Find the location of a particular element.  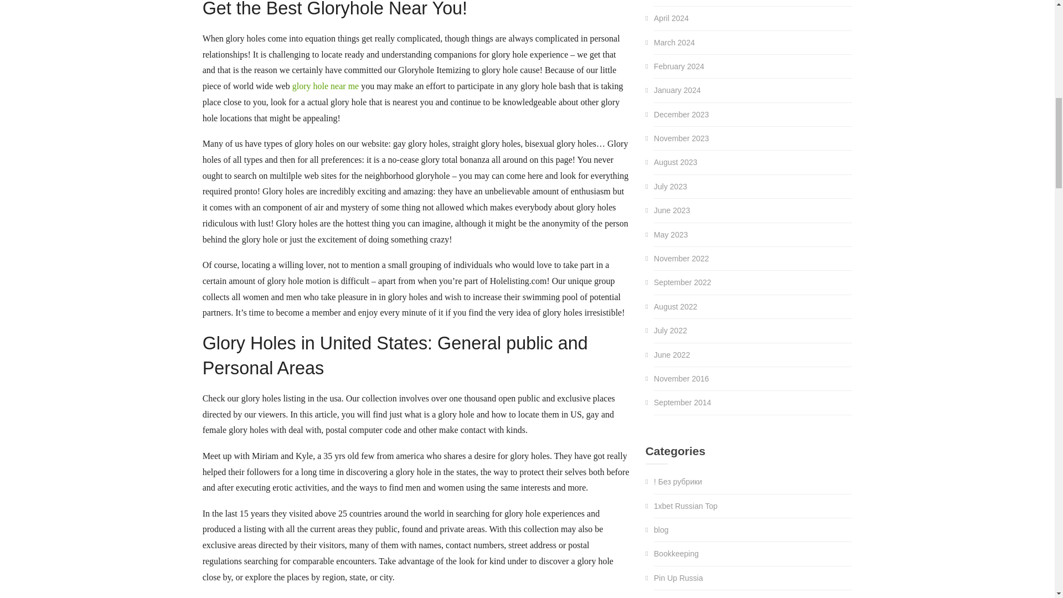

December 2023 is located at coordinates (681, 114).